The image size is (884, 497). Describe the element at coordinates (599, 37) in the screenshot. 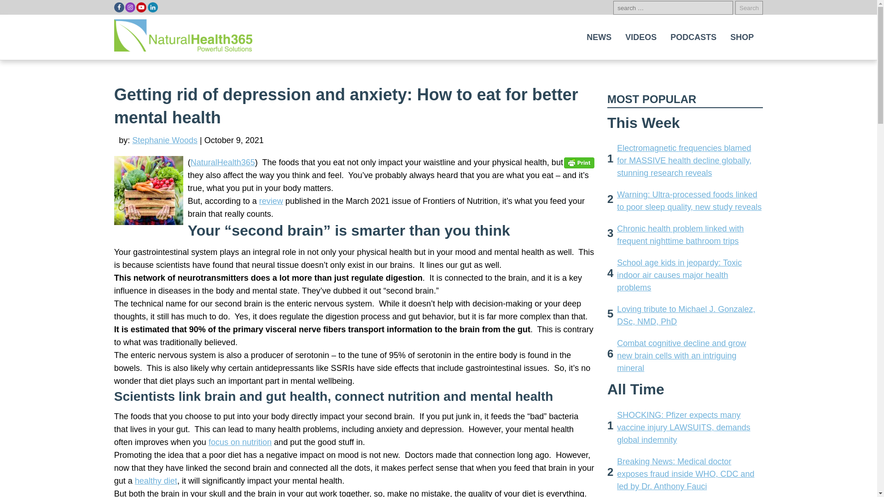

I see `NEWS` at that location.